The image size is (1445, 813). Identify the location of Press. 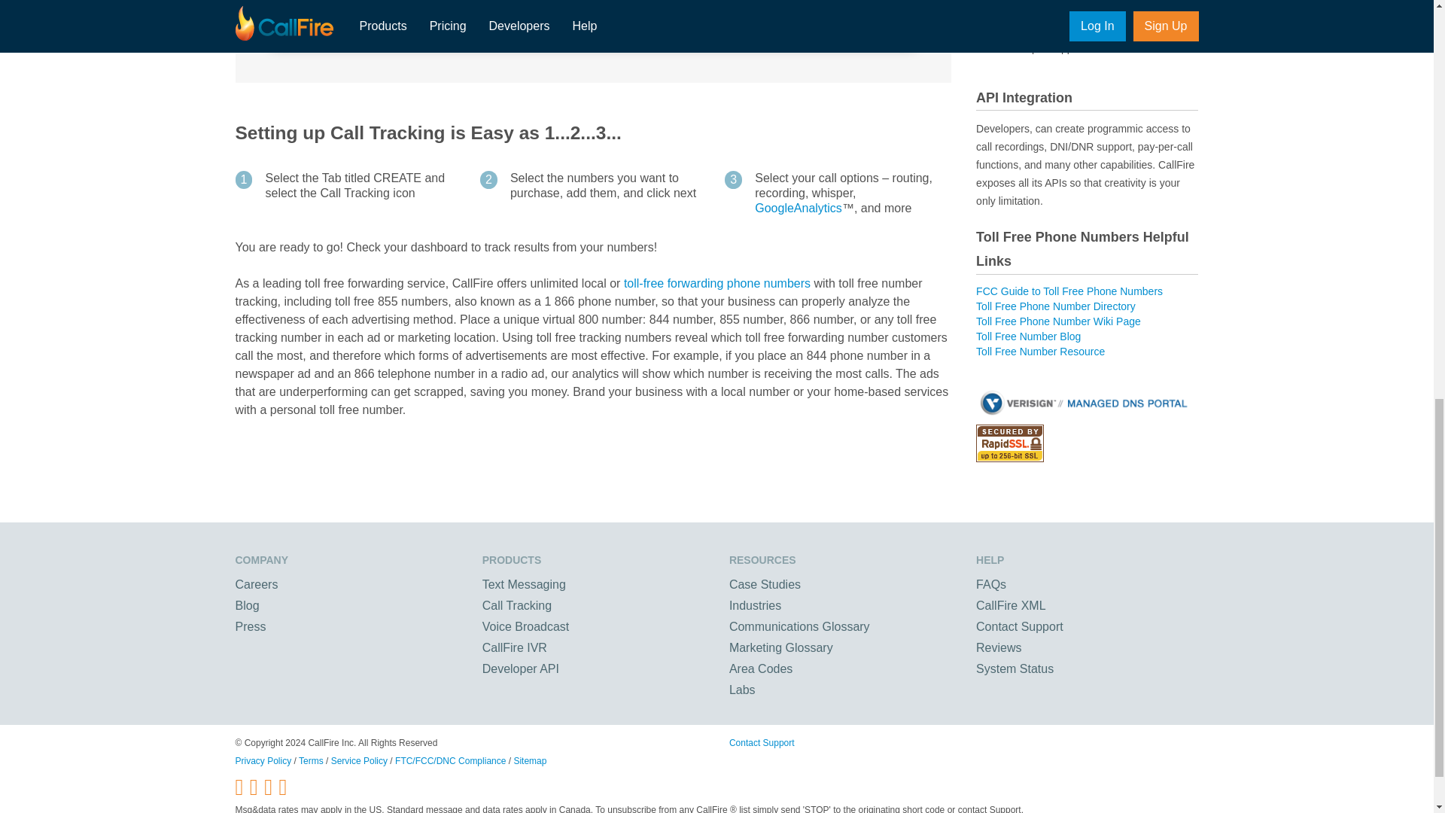
(250, 626).